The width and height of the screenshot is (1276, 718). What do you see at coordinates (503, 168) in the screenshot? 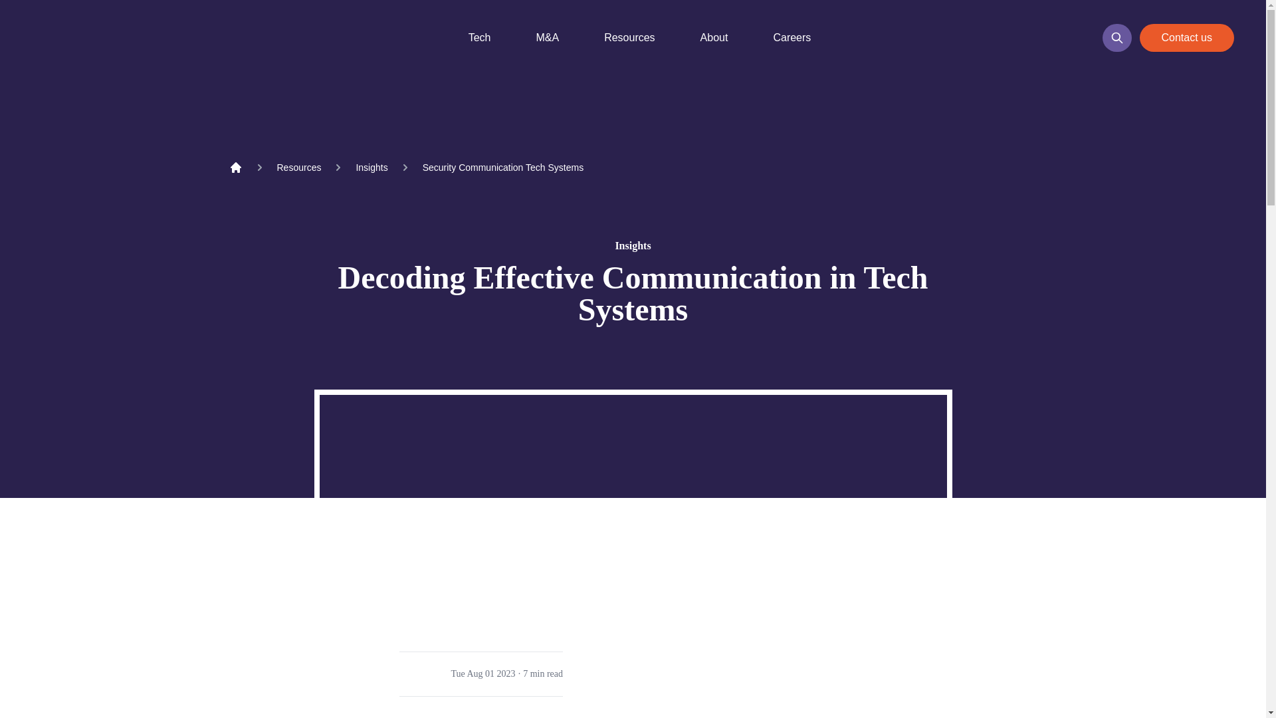
I see `Security Communication Tech Systems` at bounding box center [503, 168].